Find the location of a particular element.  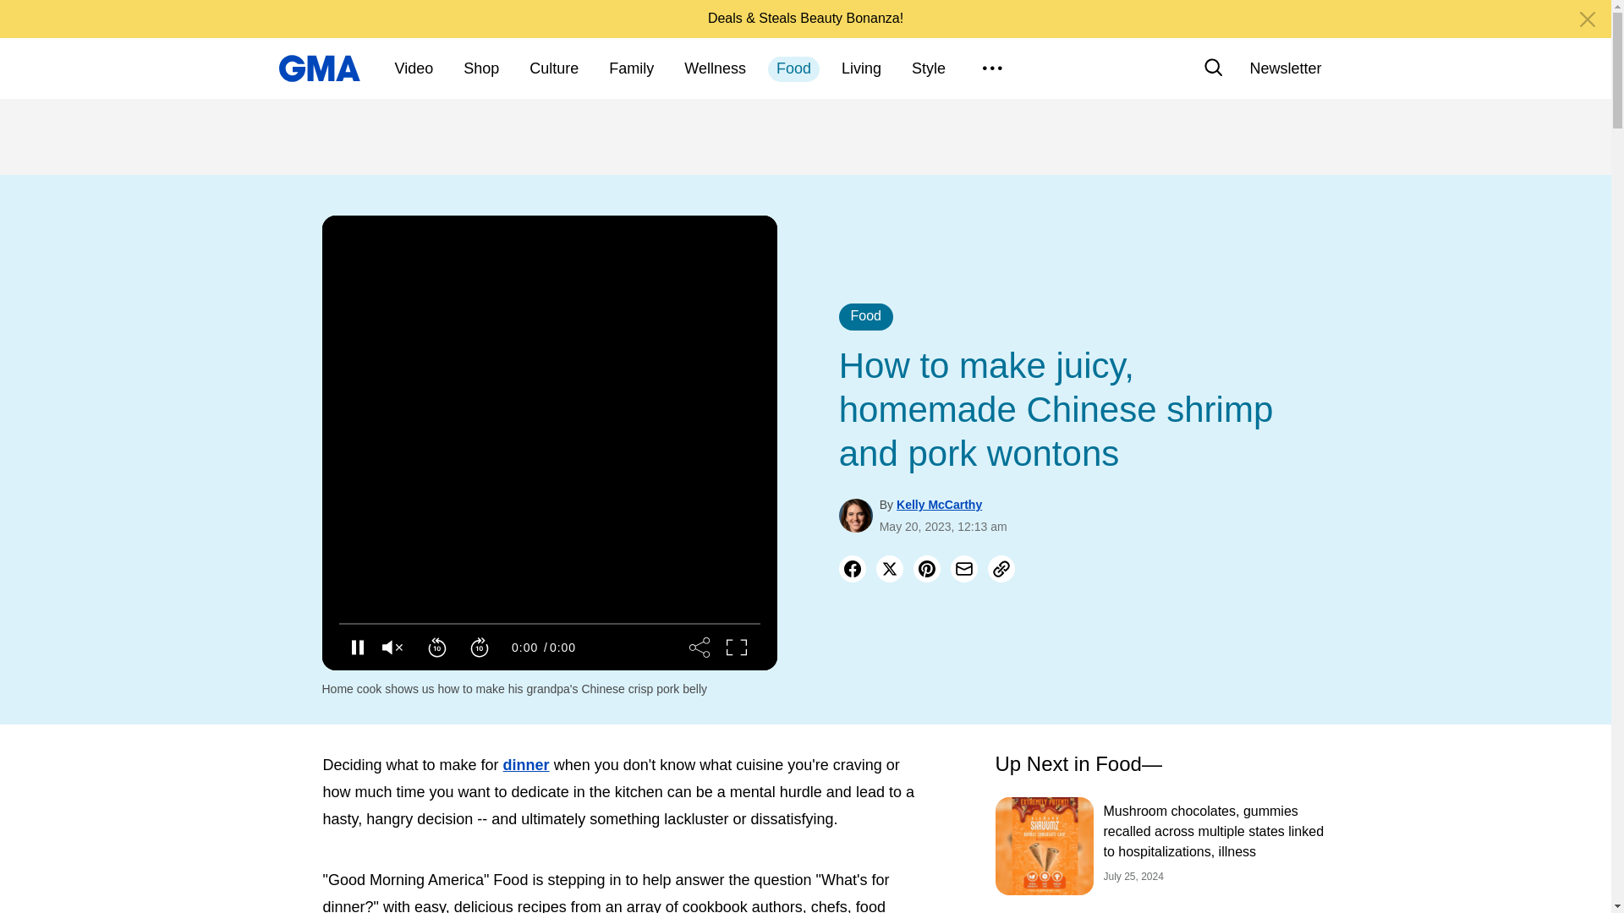

Shop is located at coordinates (480, 69).